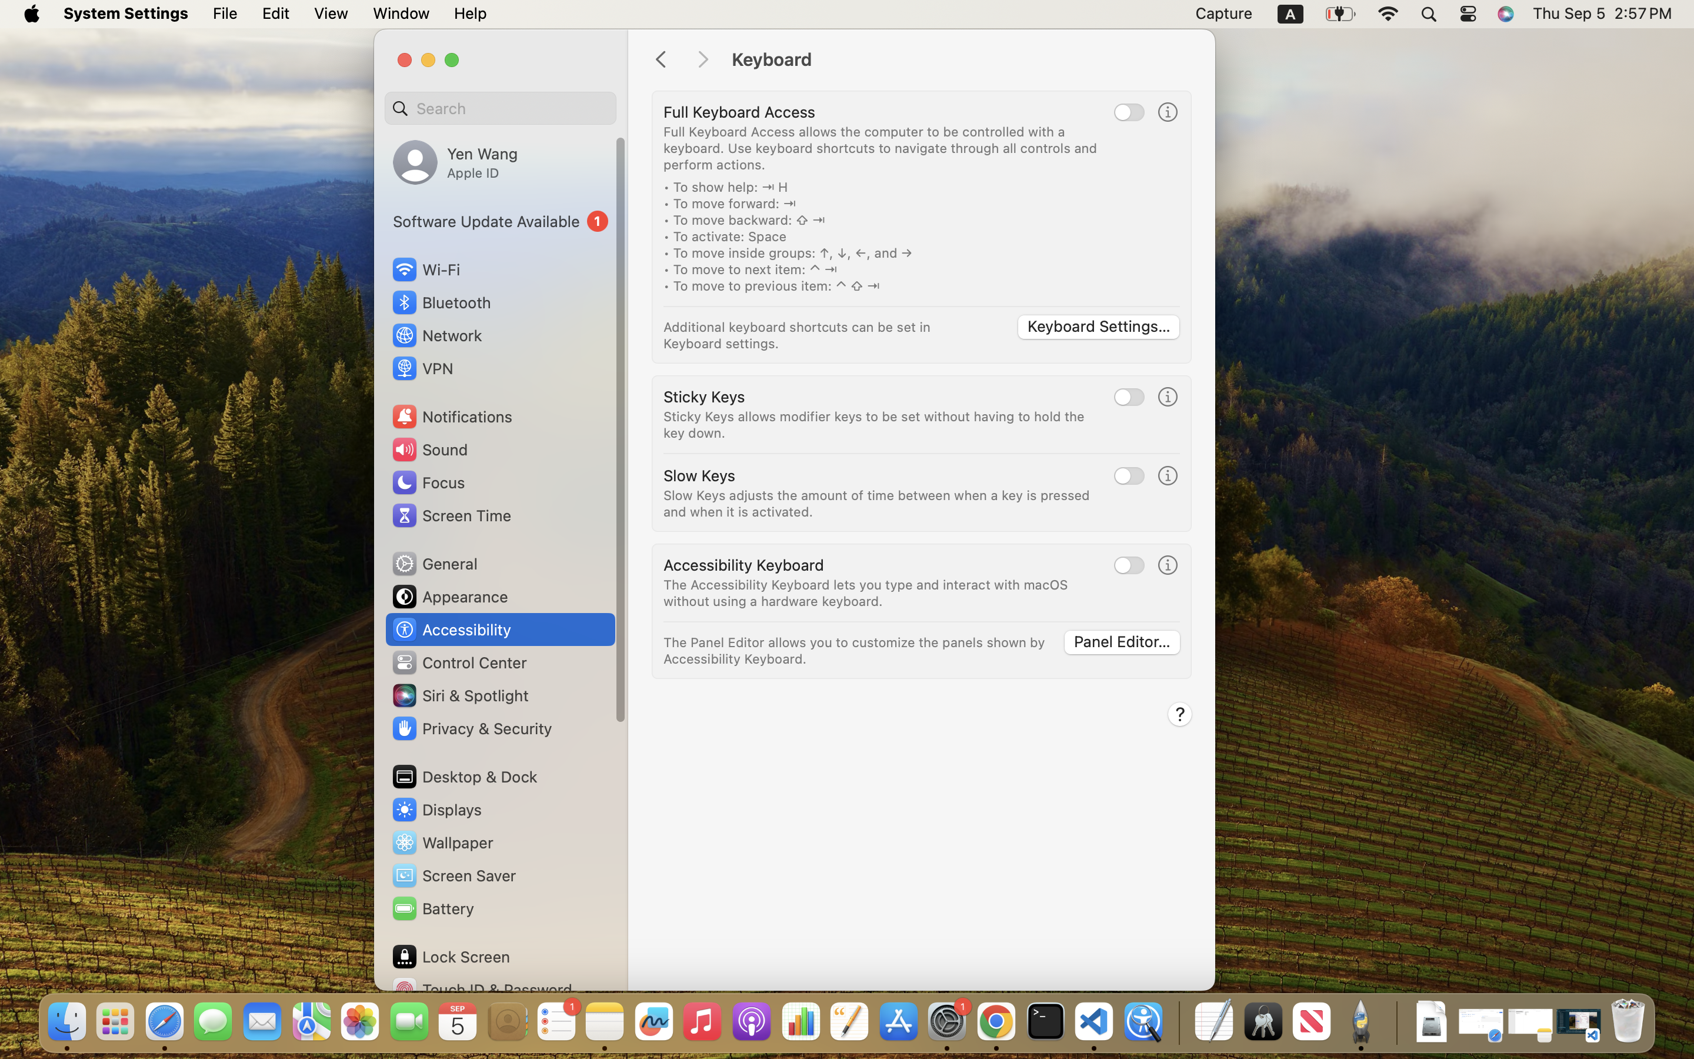 This screenshot has width=1694, height=1059. What do you see at coordinates (799, 335) in the screenshot?
I see `Additional keyboard shortcuts can be set in Keyboard settings.` at bounding box center [799, 335].